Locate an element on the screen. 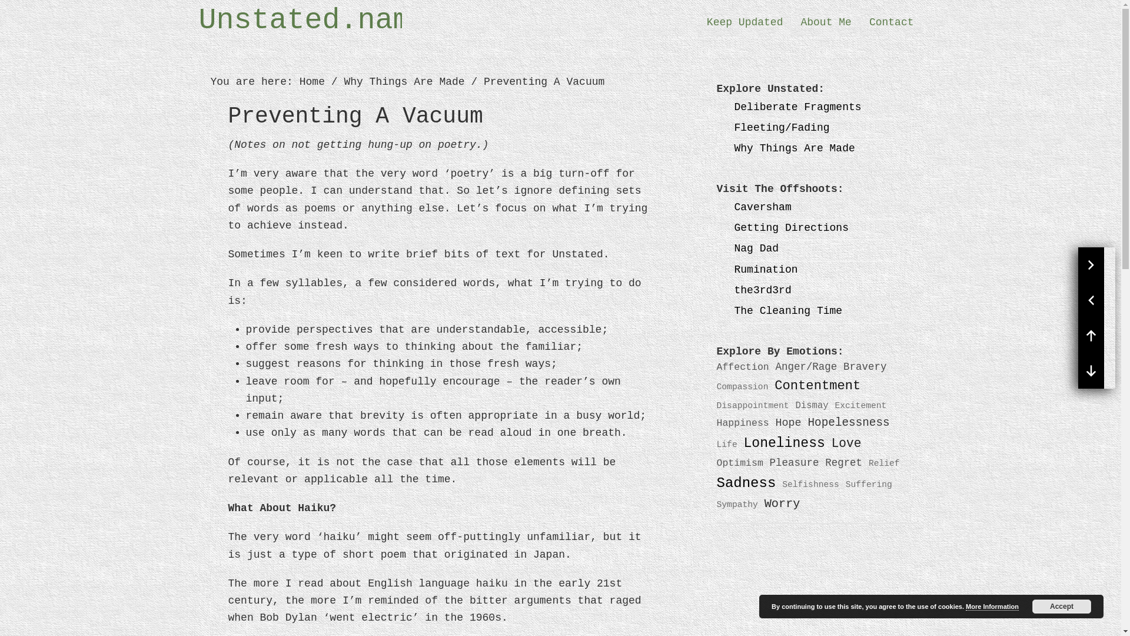 This screenshot has height=636, width=1130. Happiness is located at coordinates (743, 423).